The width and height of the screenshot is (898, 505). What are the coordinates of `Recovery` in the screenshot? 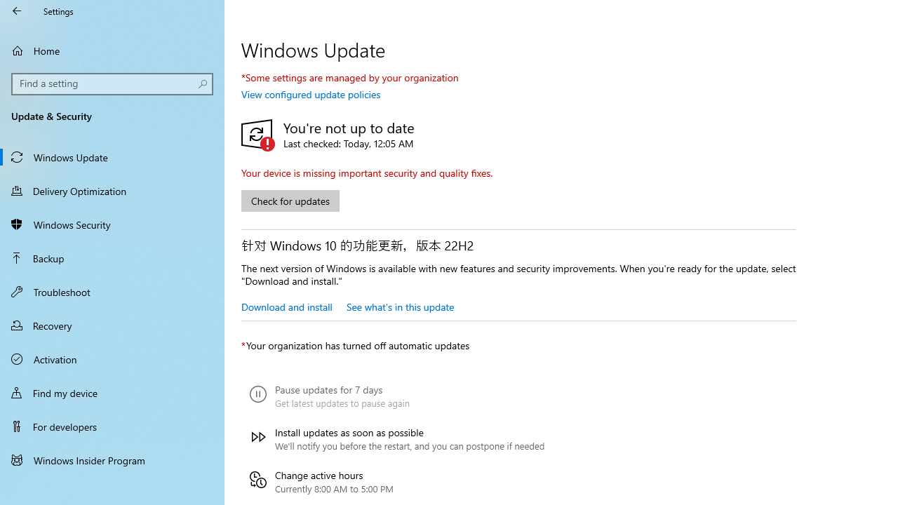 It's located at (112, 325).